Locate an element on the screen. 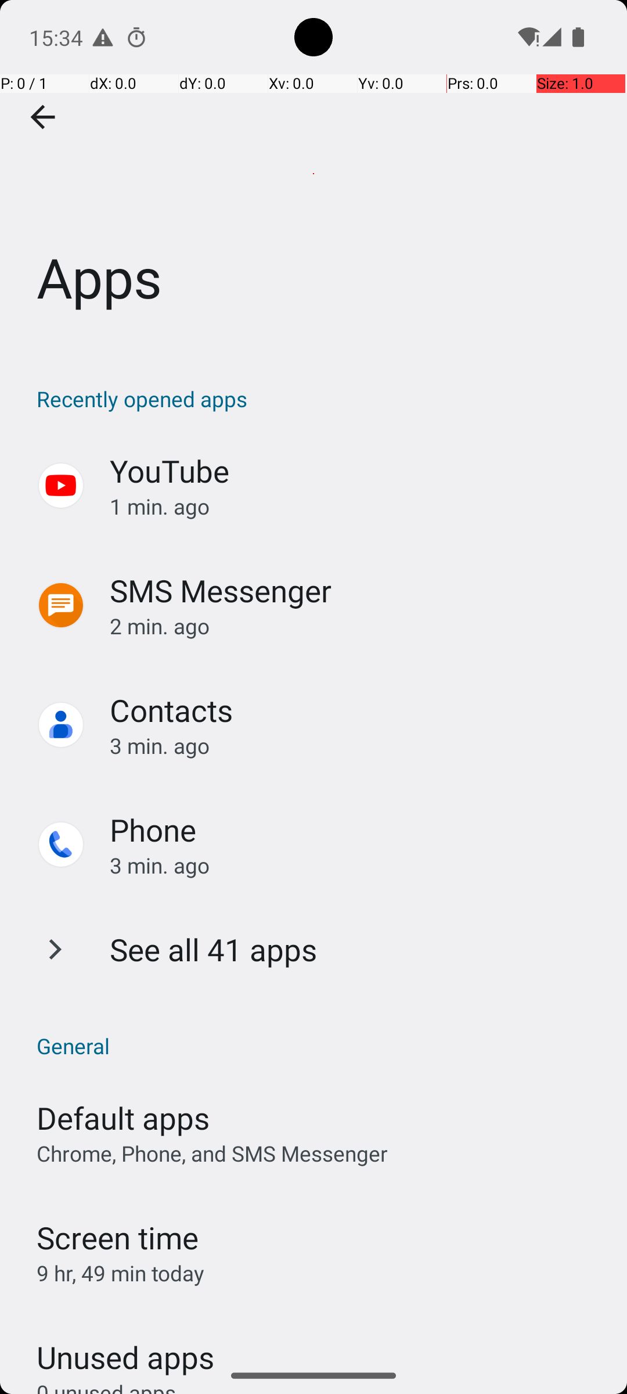  Screen time is located at coordinates (117, 1237).